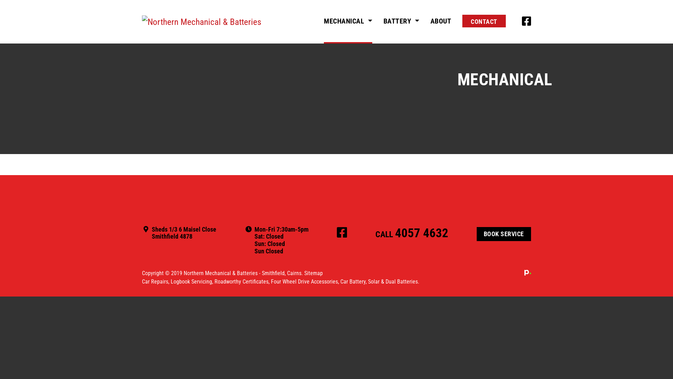 The height and width of the screenshot is (379, 673). What do you see at coordinates (348, 22) in the screenshot?
I see `MECHANICAL` at bounding box center [348, 22].